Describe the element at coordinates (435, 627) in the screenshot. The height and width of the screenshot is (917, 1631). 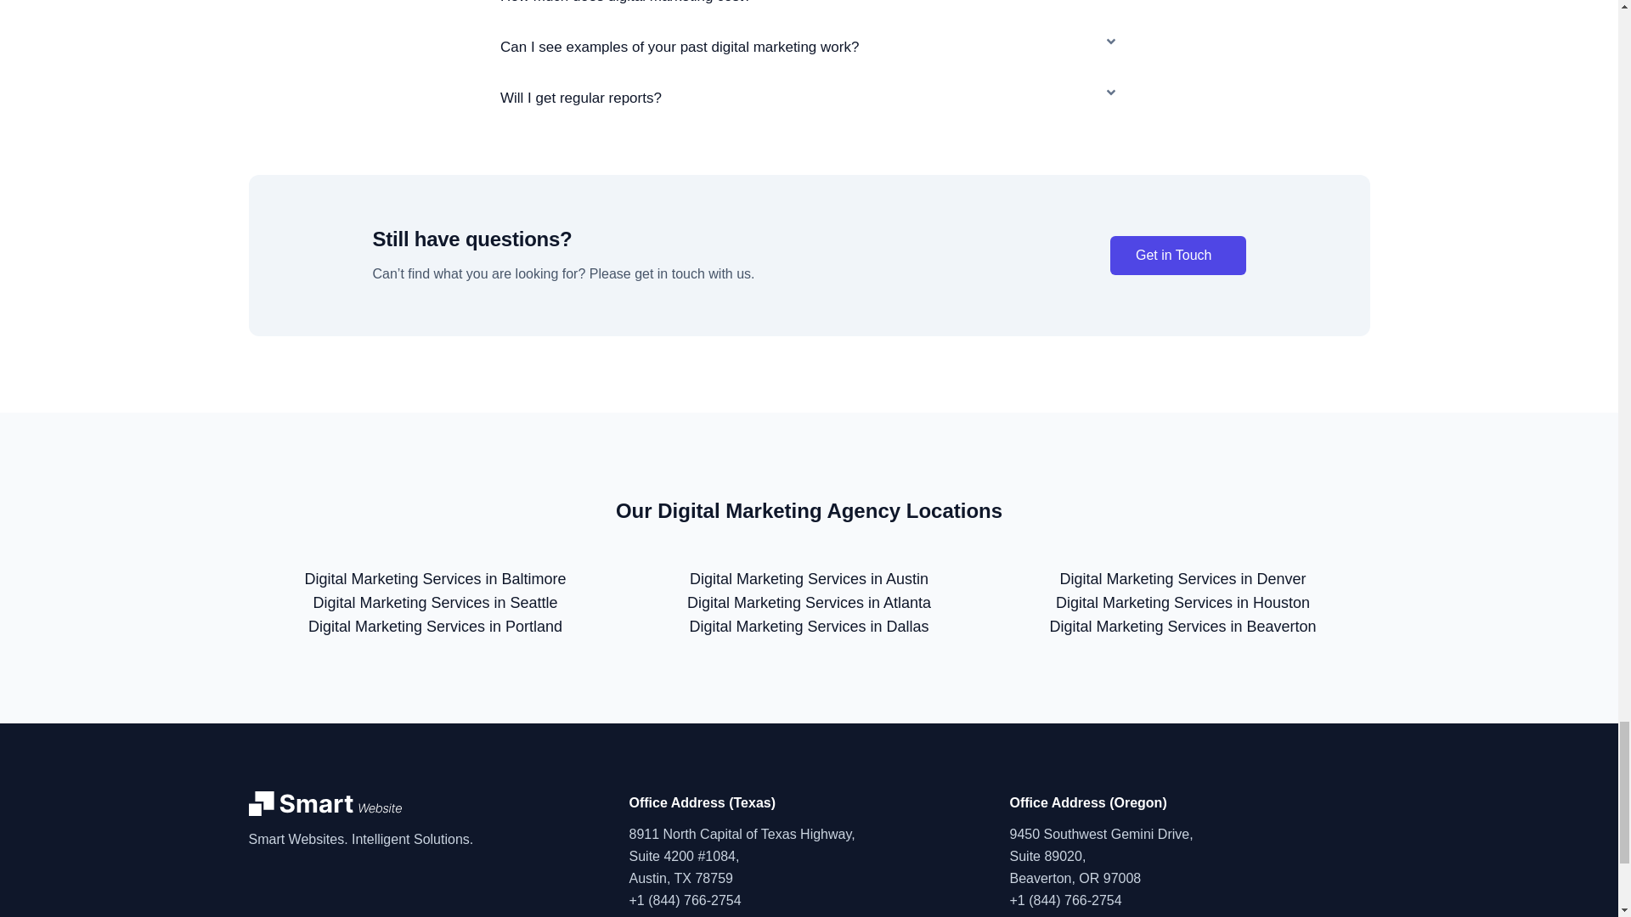
I see `Digital Marketing Services in Portland` at that location.